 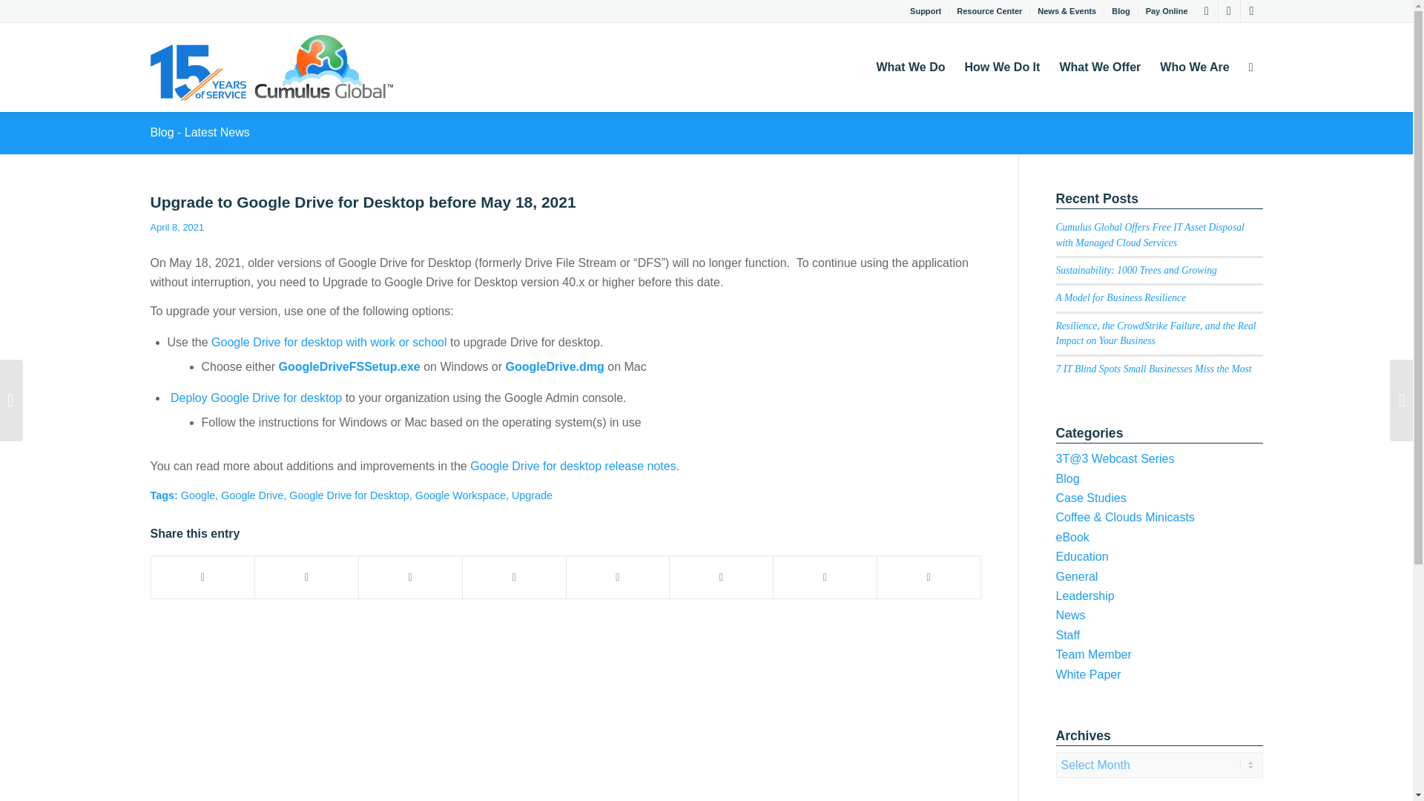 I want to click on Permanent Link: Blog - Latest News, so click(x=199, y=132).